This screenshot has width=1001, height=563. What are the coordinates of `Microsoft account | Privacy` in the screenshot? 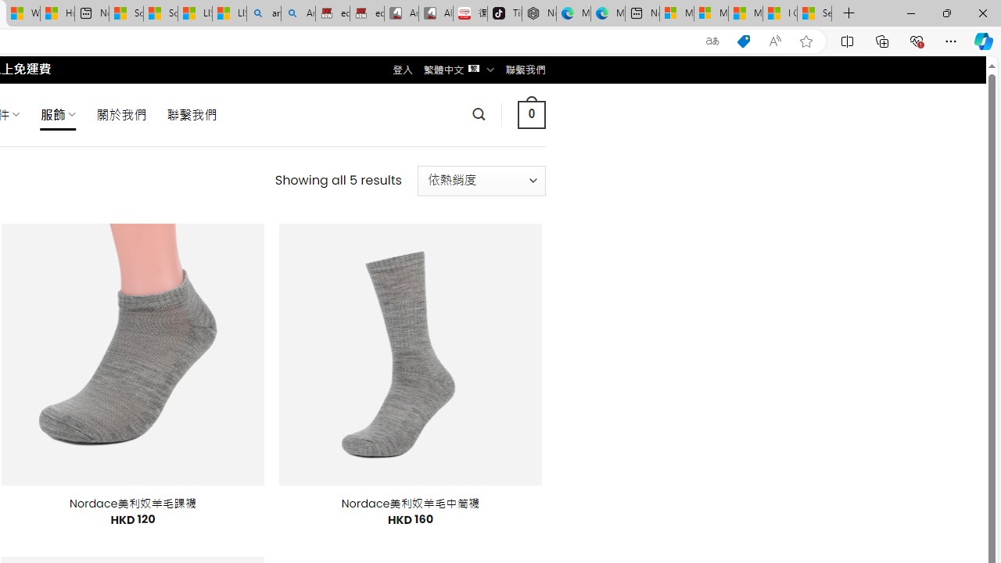 It's located at (711, 14).